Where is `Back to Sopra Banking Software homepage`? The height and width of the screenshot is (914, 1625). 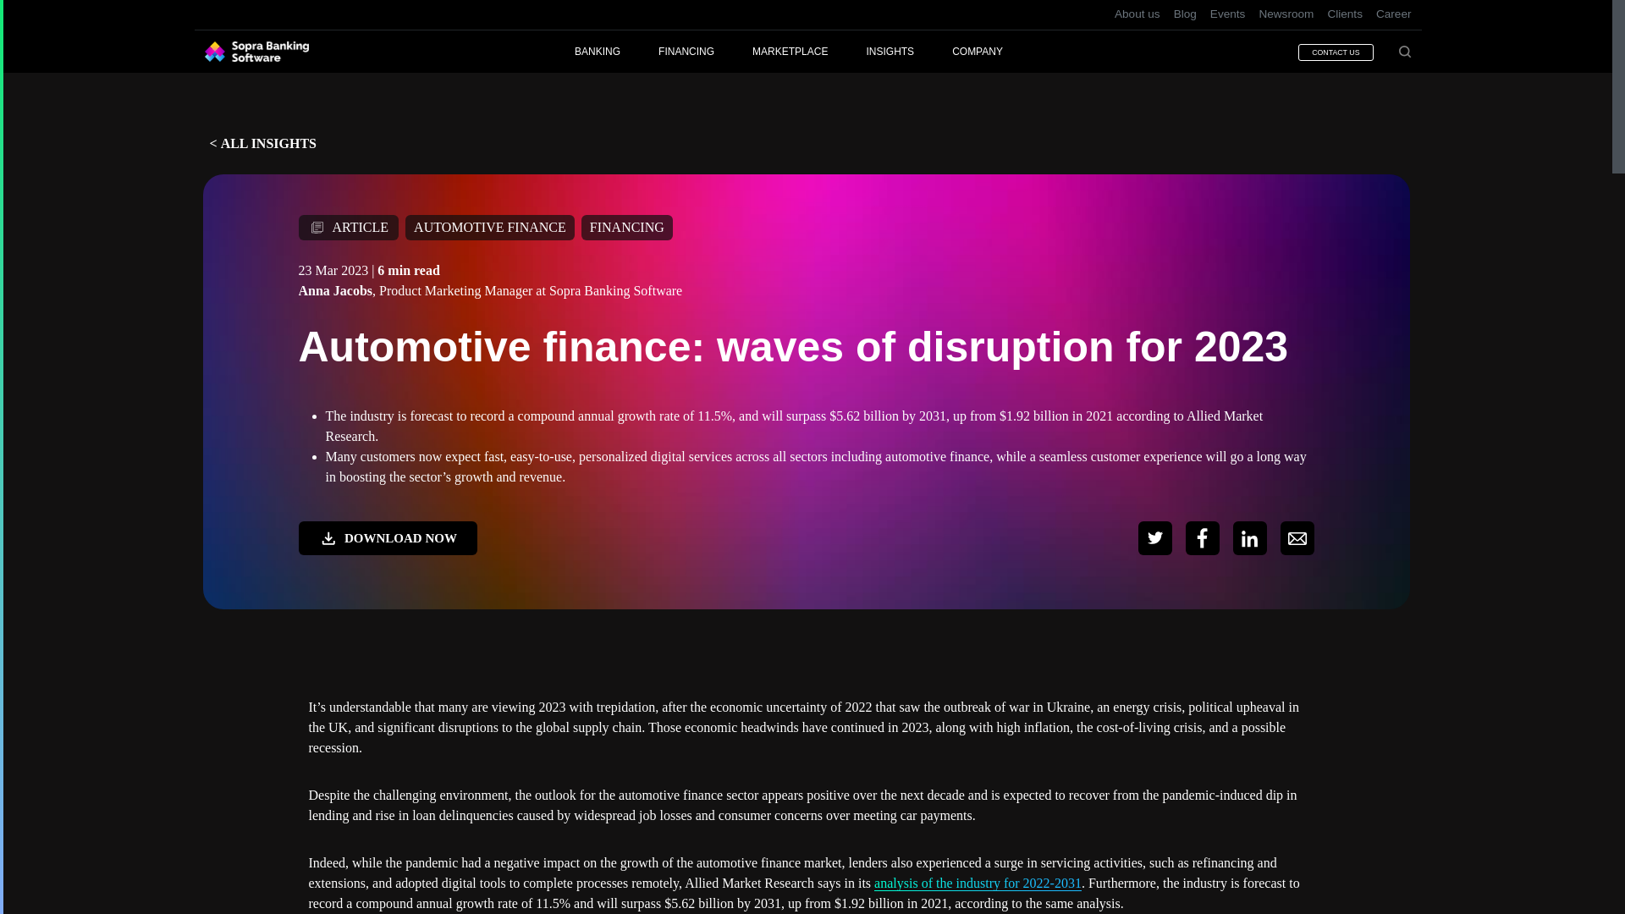 Back to Sopra Banking Software homepage is located at coordinates (256, 51).